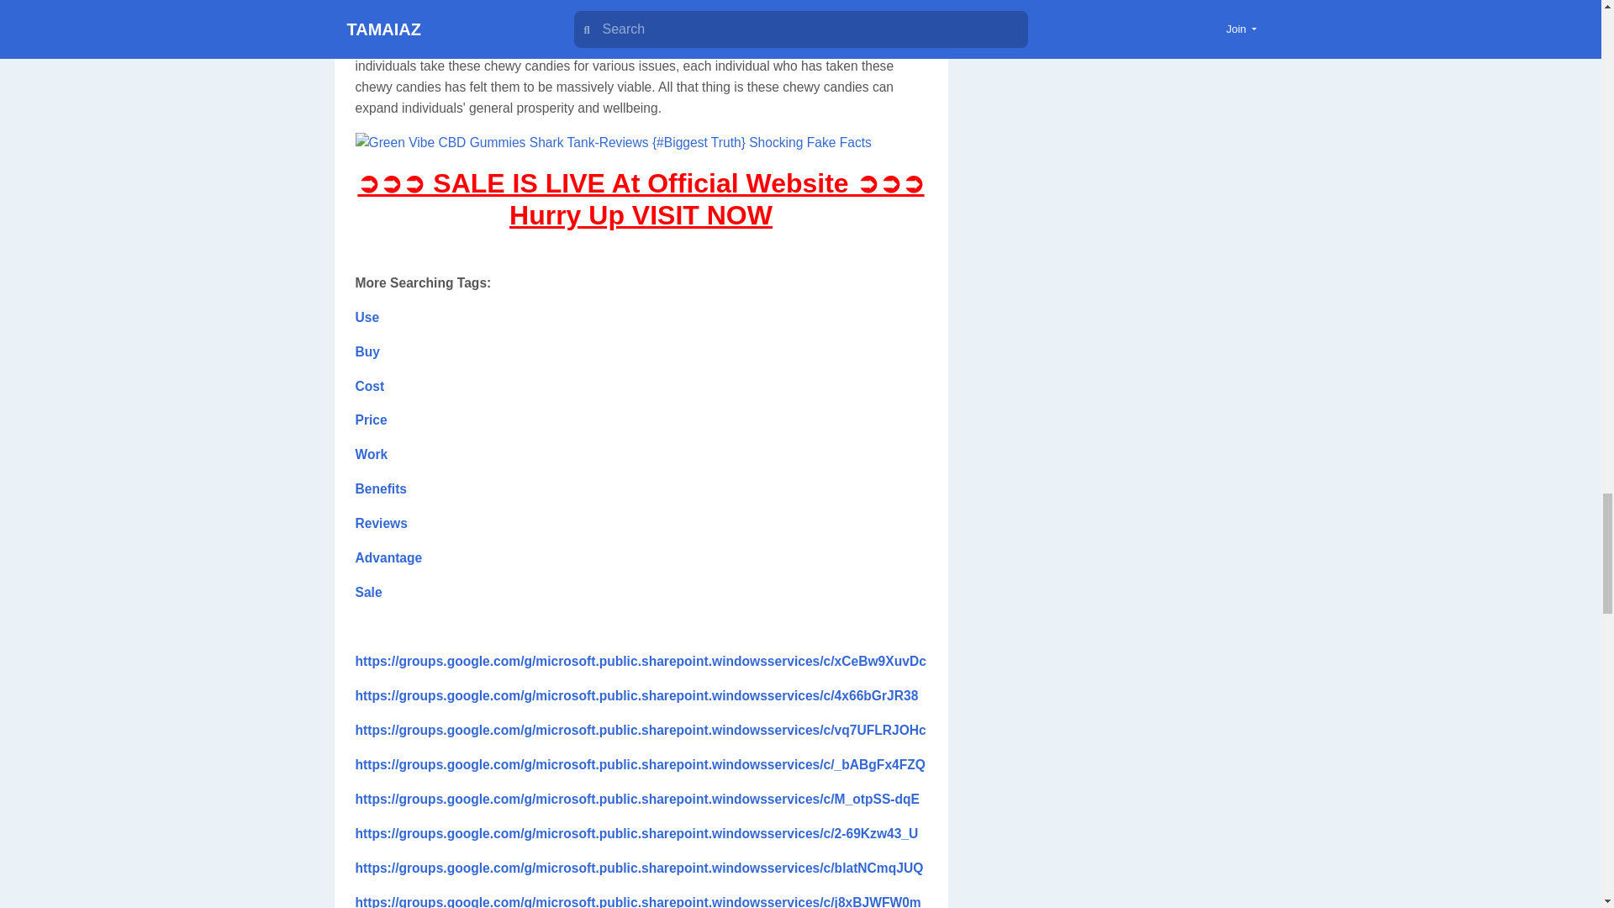  I want to click on Buy, so click(367, 351).